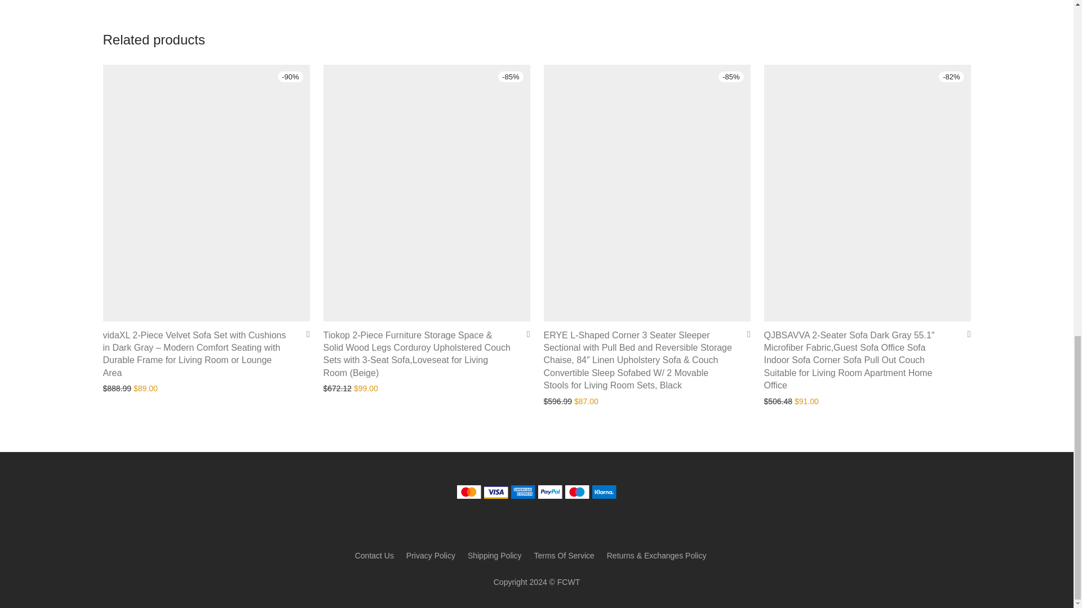 The image size is (1082, 608). Describe the element at coordinates (524, 334) in the screenshot. I see `Add to Wishlist` at that location.